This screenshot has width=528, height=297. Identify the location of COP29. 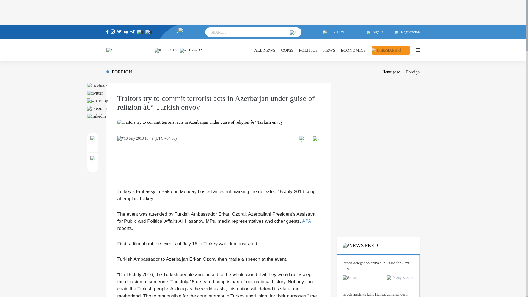
(287, 50).